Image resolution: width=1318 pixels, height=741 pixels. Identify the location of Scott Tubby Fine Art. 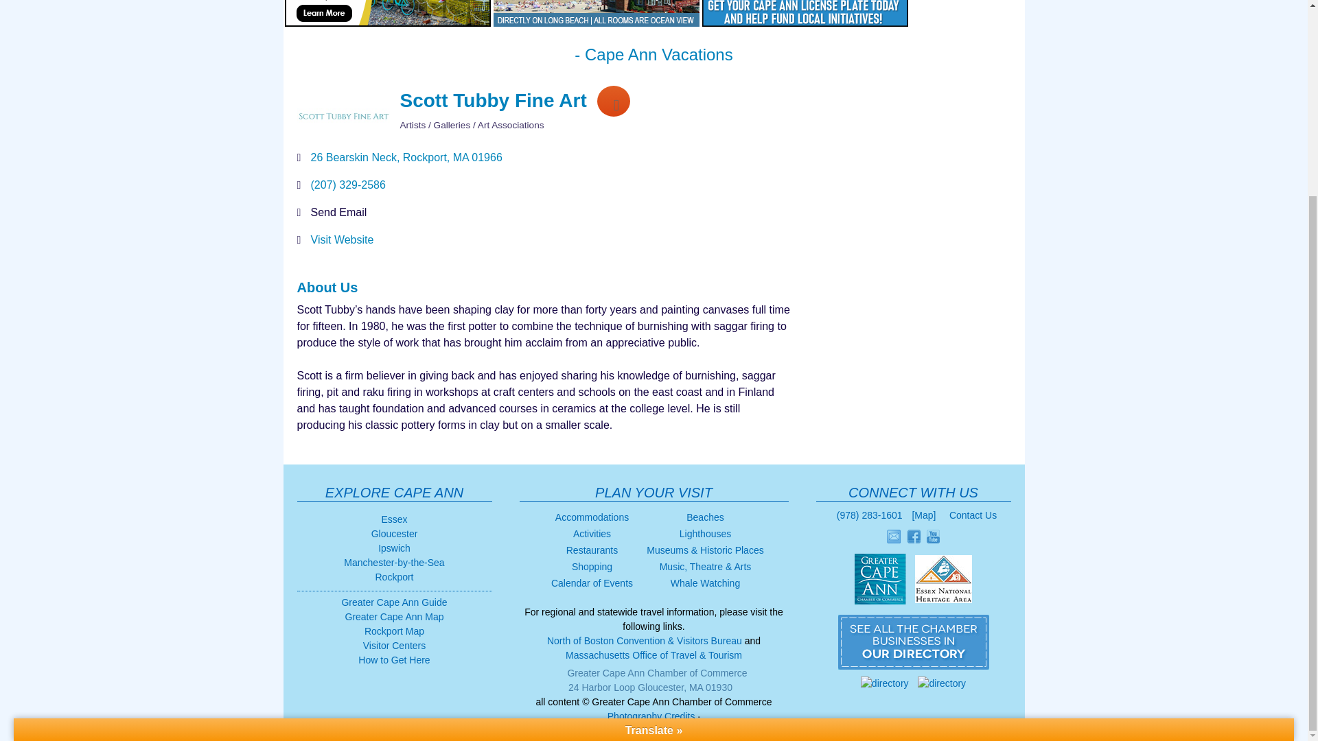
(343, 115).